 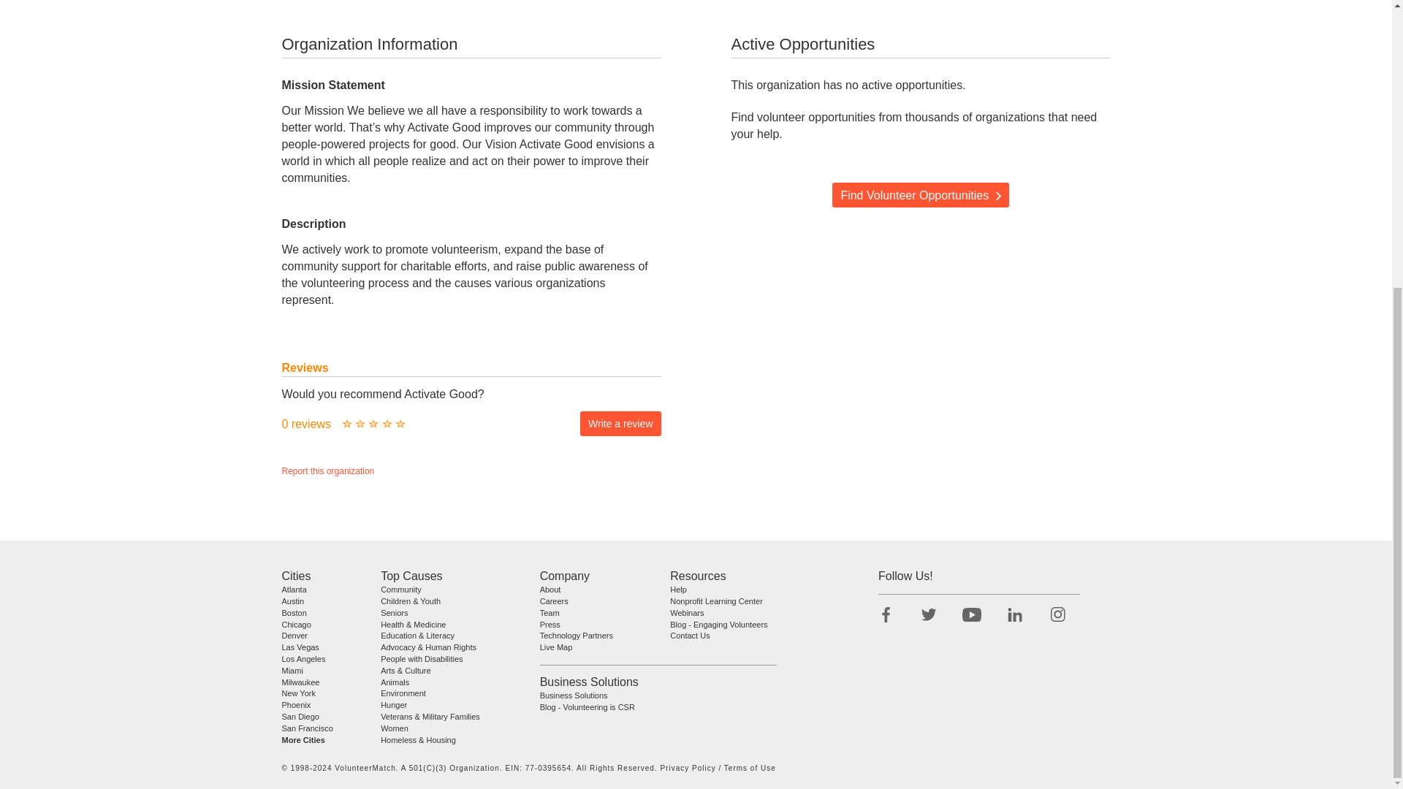 What do you see at coordinates (294, 636) in the screenshot?
I see `Denver` at bounding box center [294, 636].